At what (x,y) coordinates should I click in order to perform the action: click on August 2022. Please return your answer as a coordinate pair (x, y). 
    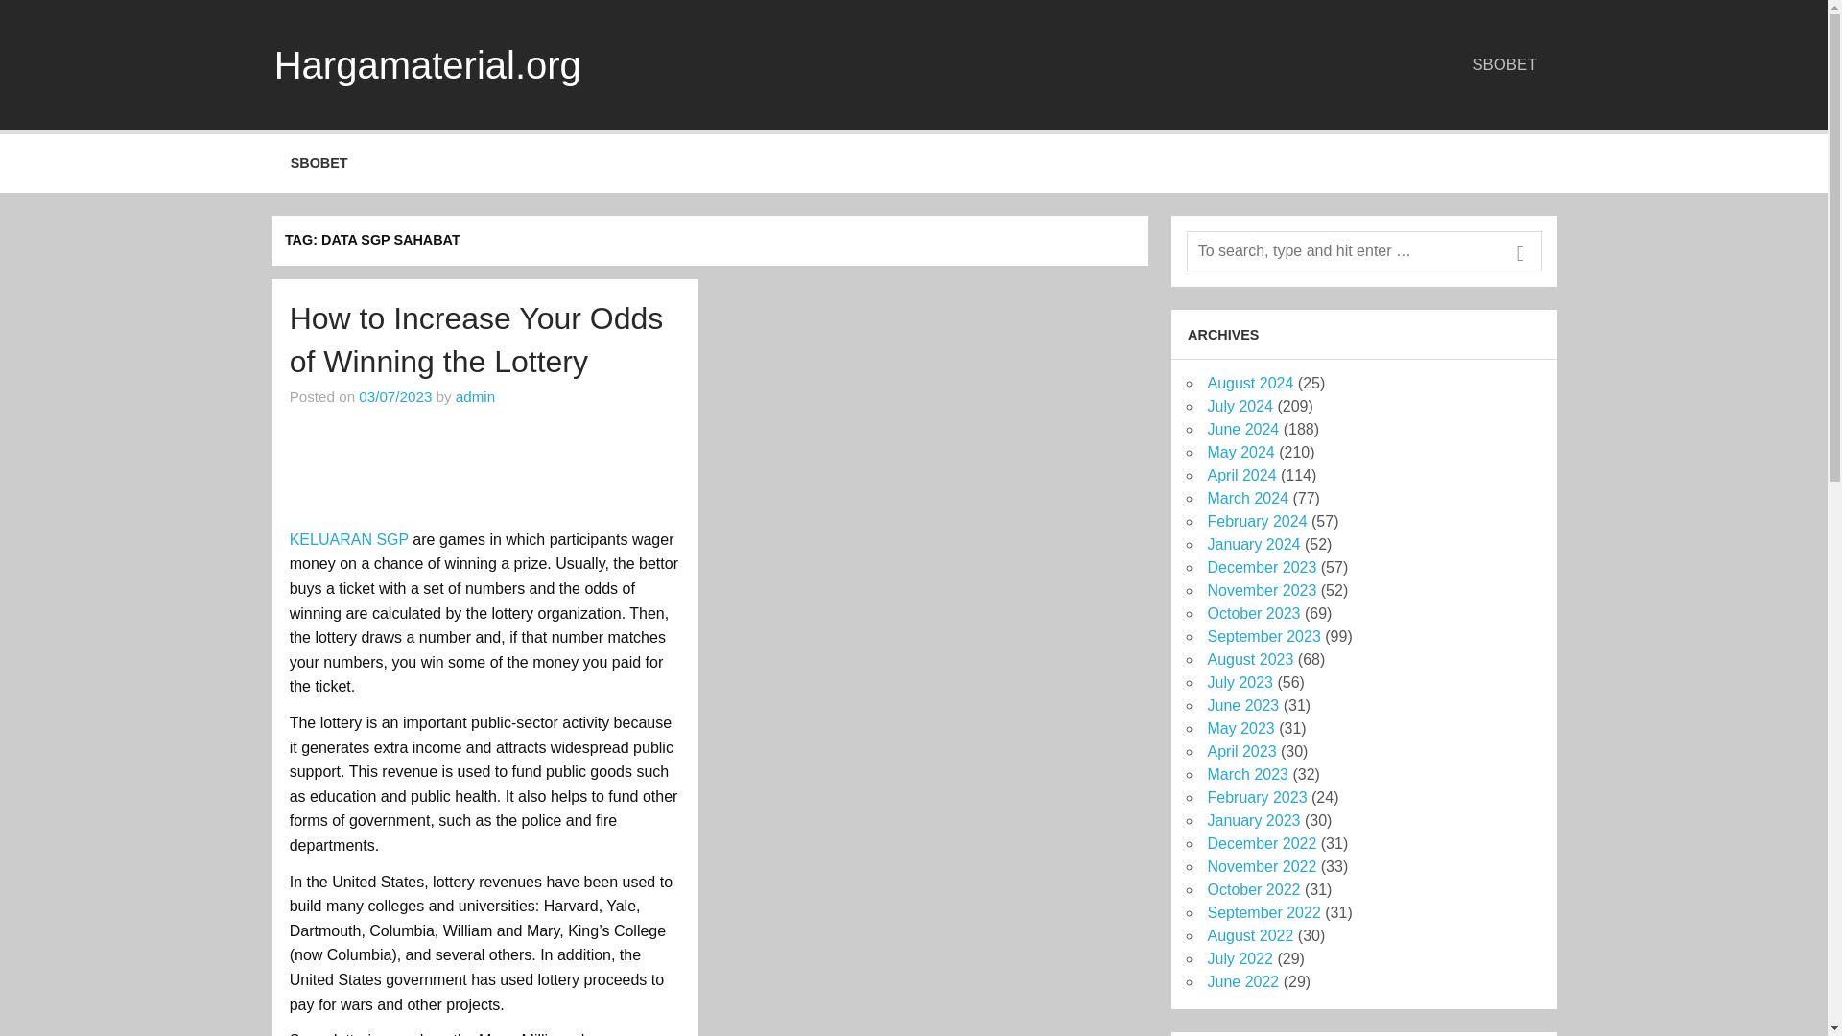
    Looking at the image, I should click on (1249, 934).